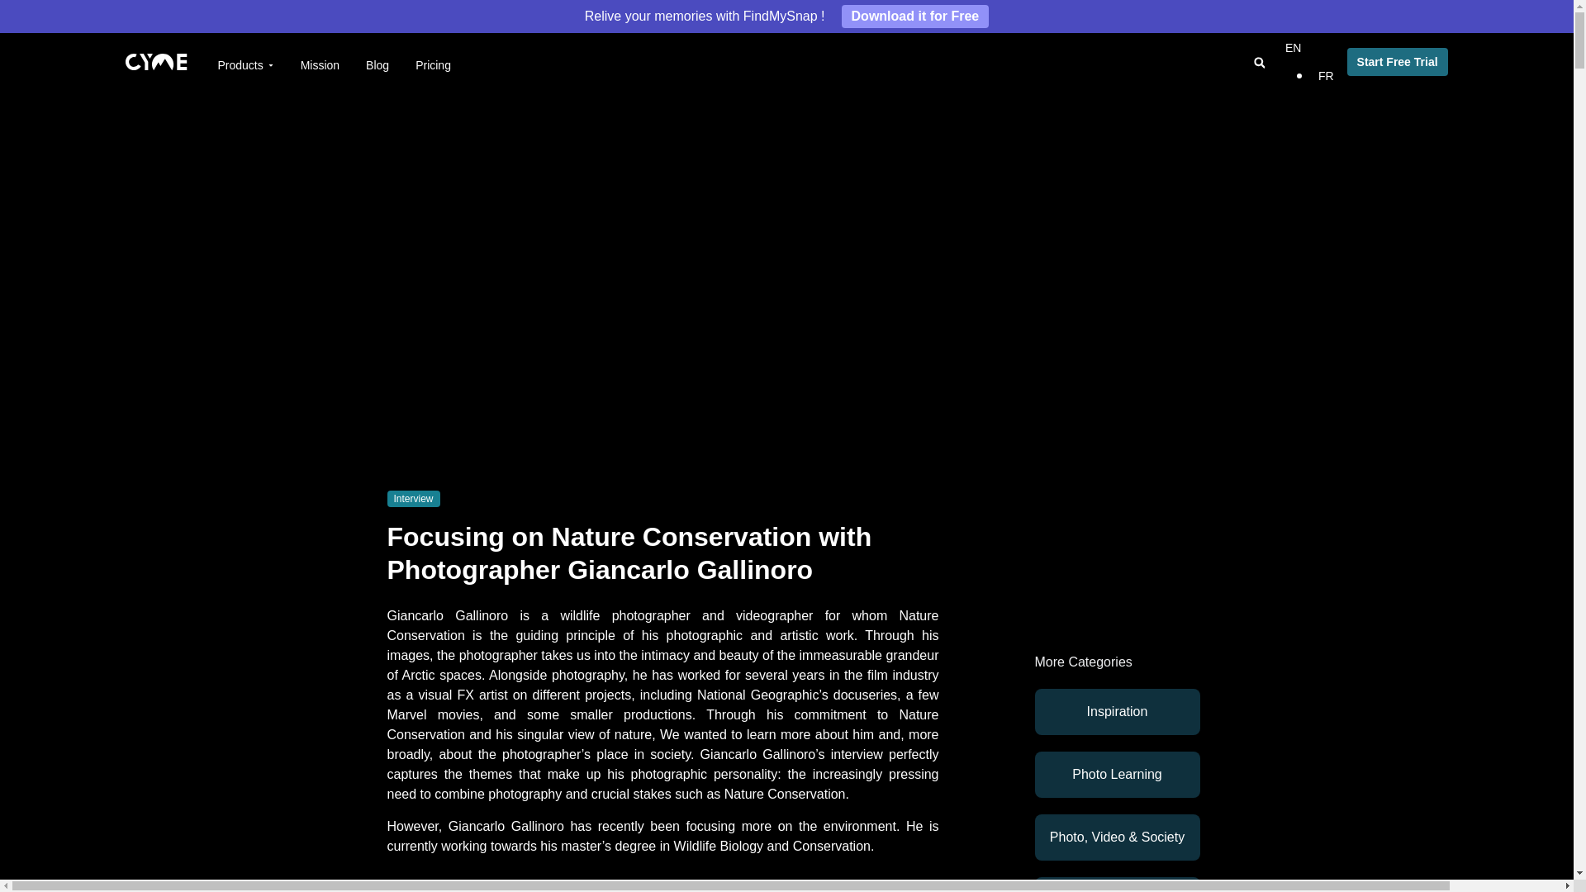  What do you see at coordinates (1117, 884) in the screenshot?
I see `CYME News` at bounding box center [1117, 884].